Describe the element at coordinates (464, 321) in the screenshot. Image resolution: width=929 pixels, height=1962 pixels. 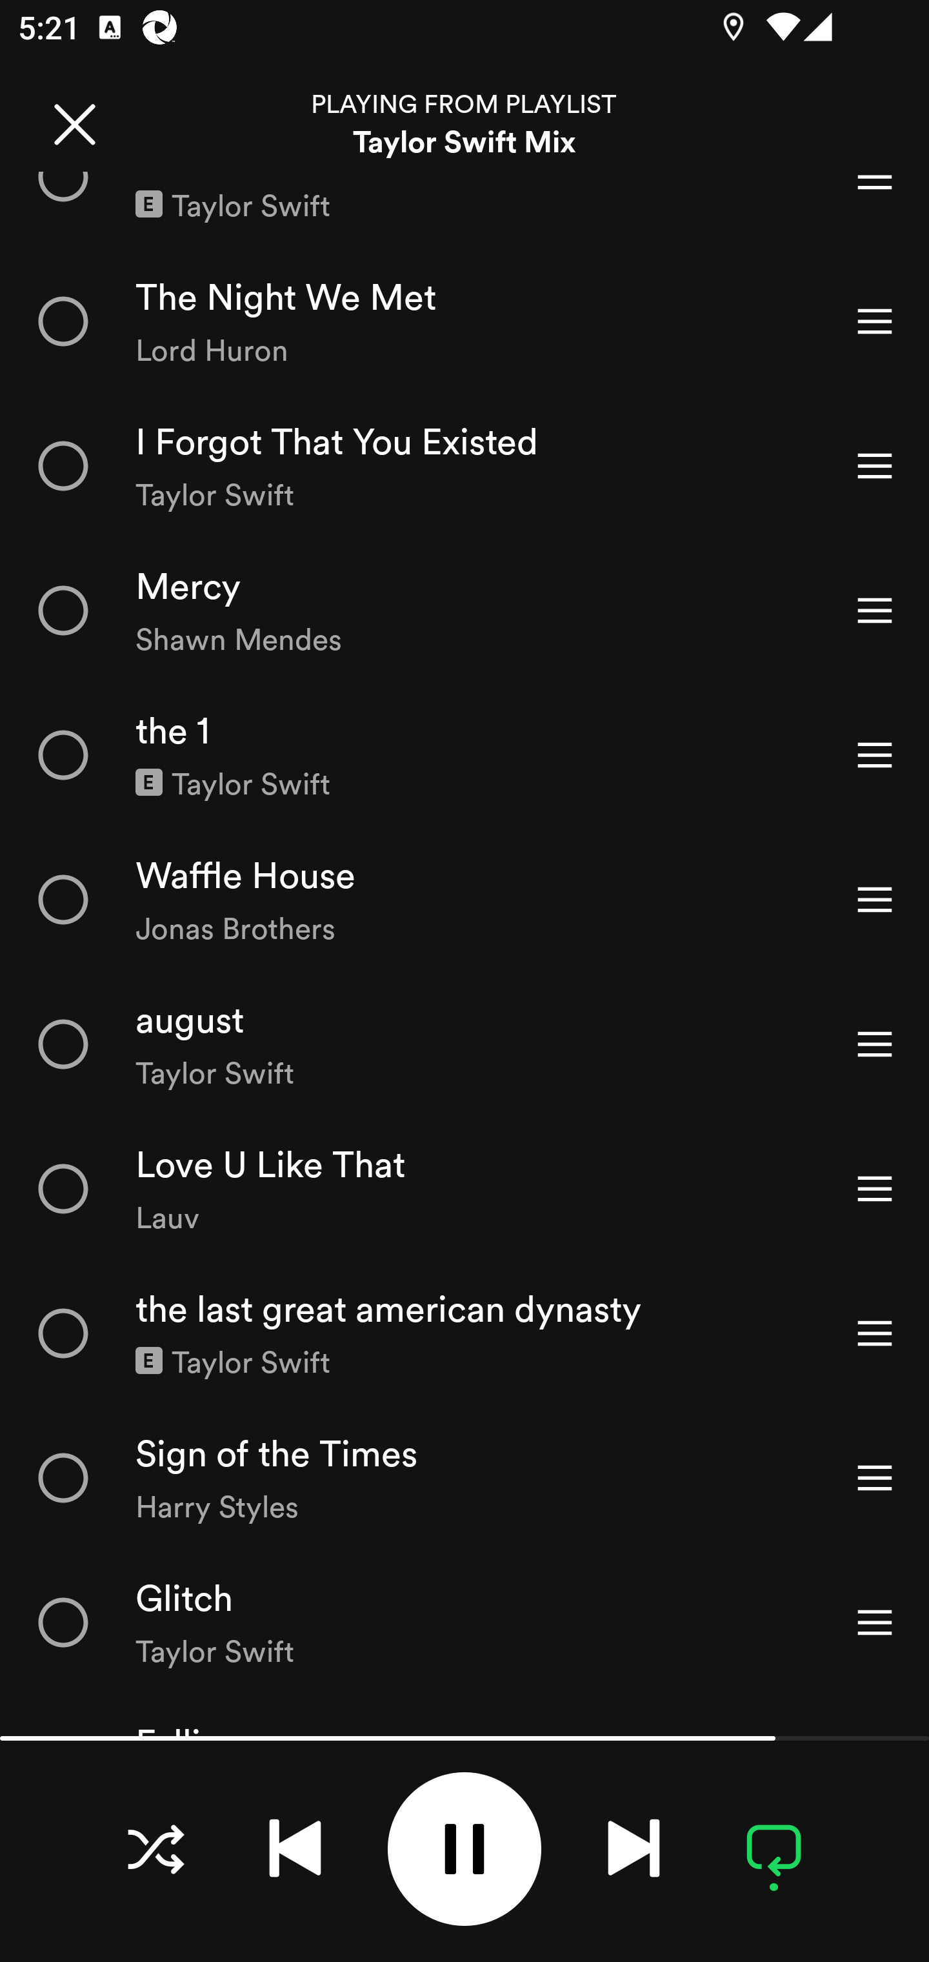
I see `The Night We Met Lord Huron Reorder track` at that location.